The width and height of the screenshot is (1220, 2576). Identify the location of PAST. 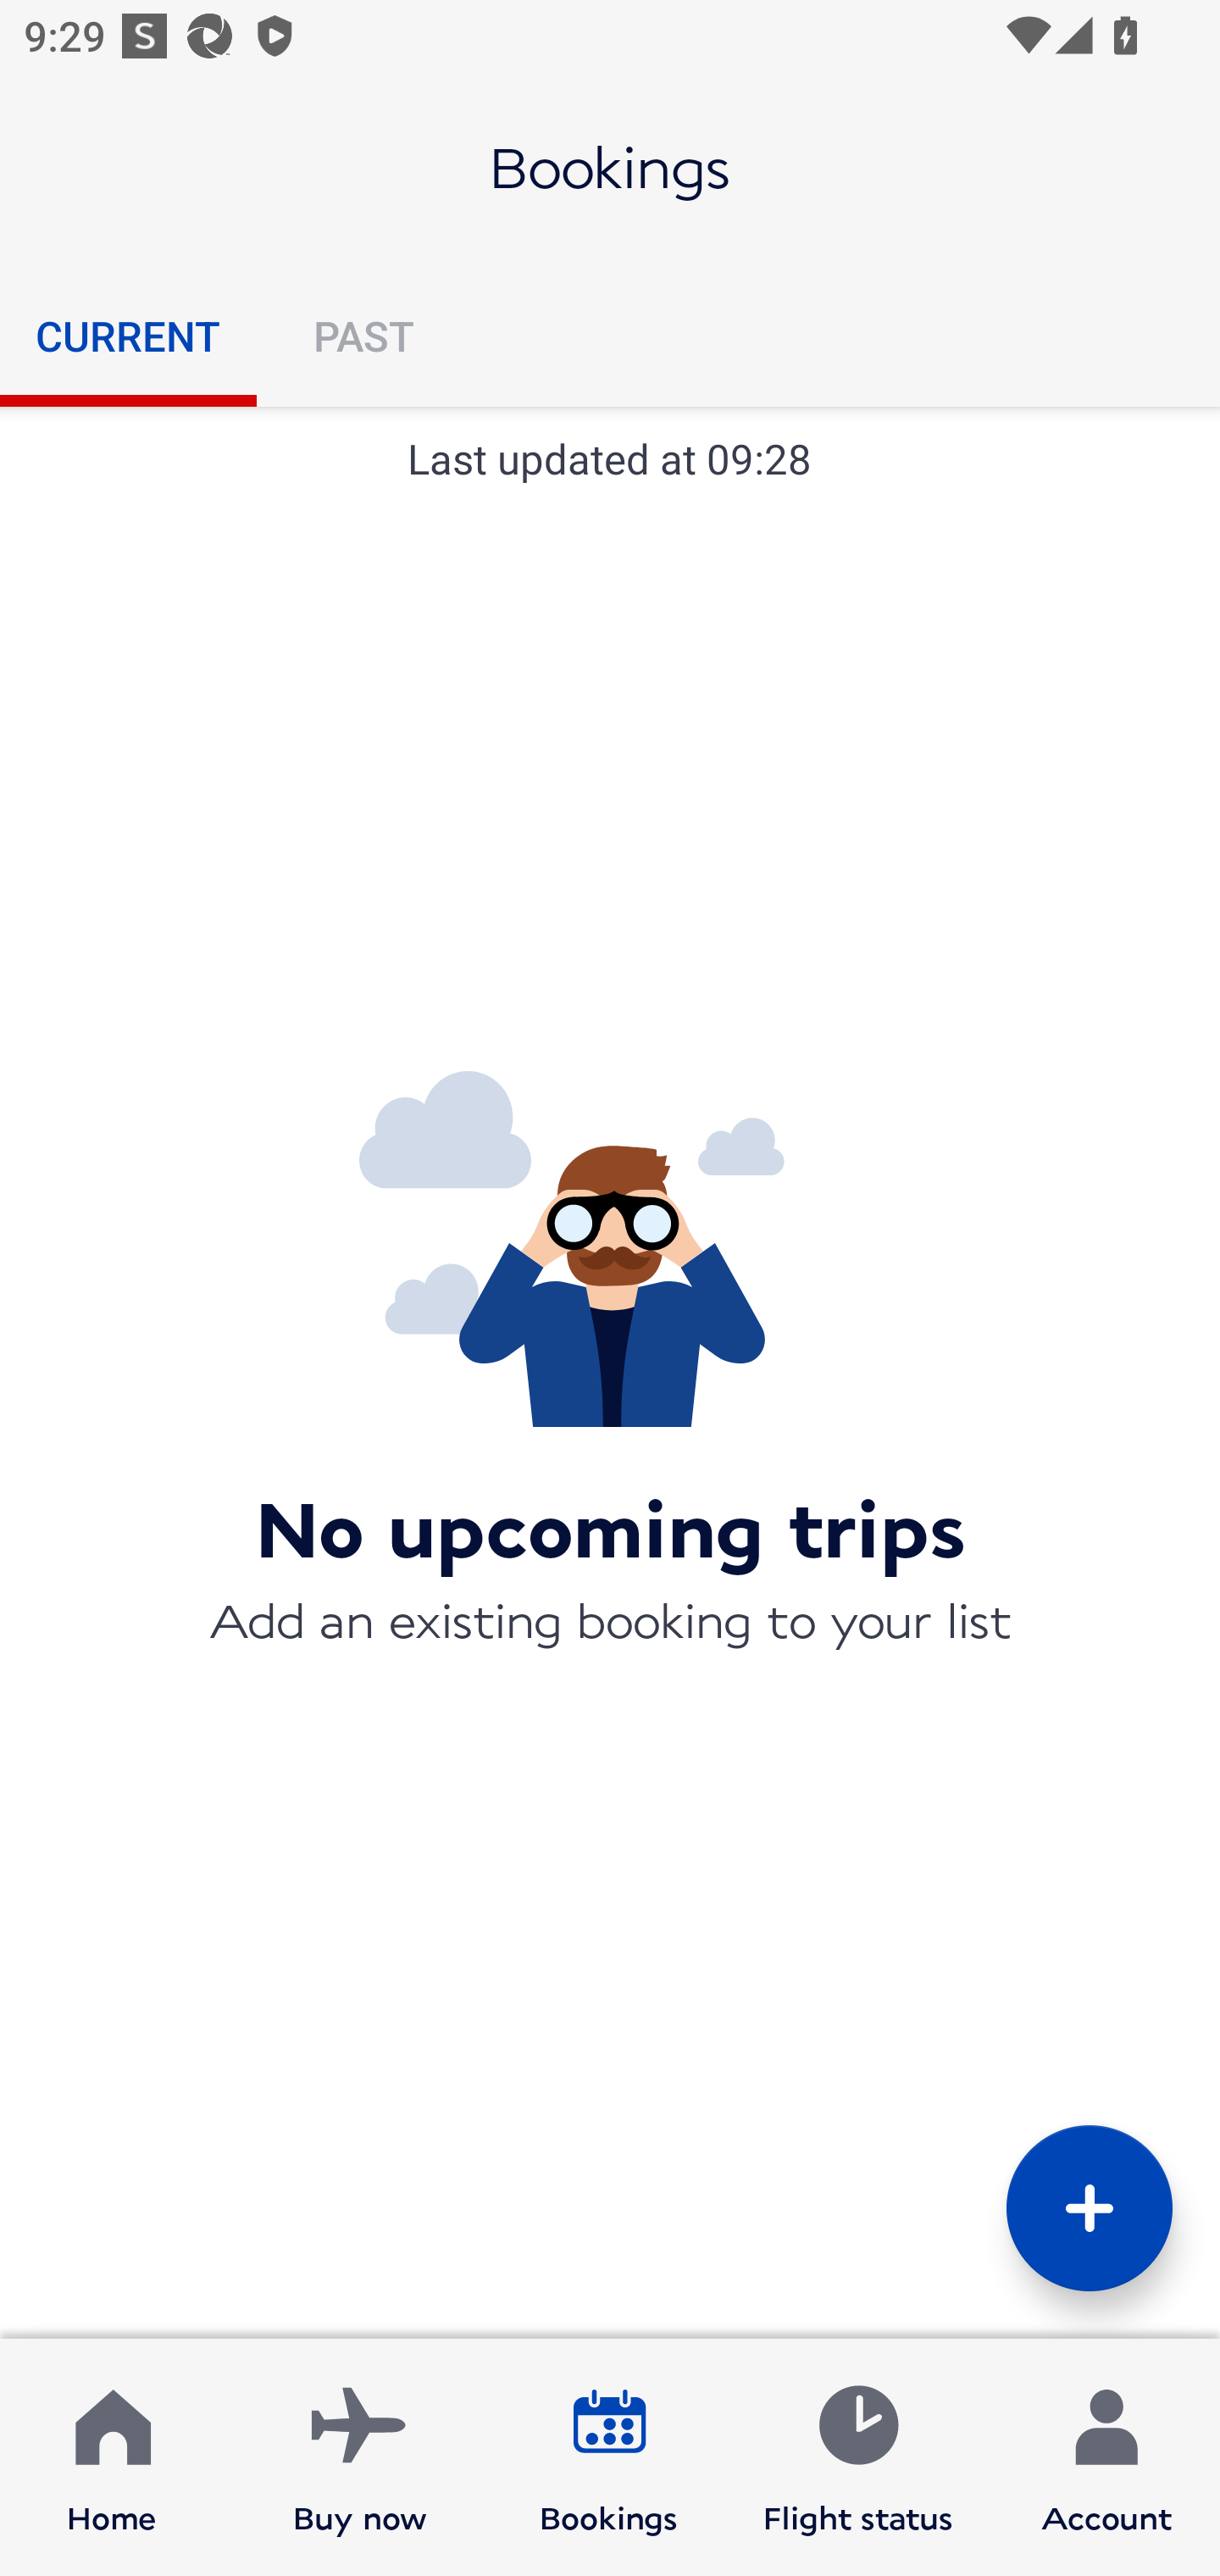
(363, 336).